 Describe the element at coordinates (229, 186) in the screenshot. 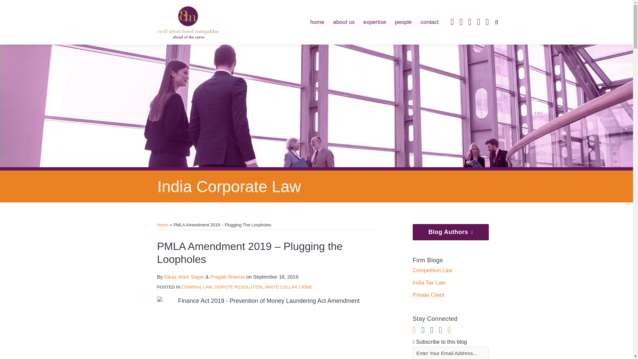

I see `India Corporate Law` at that location.